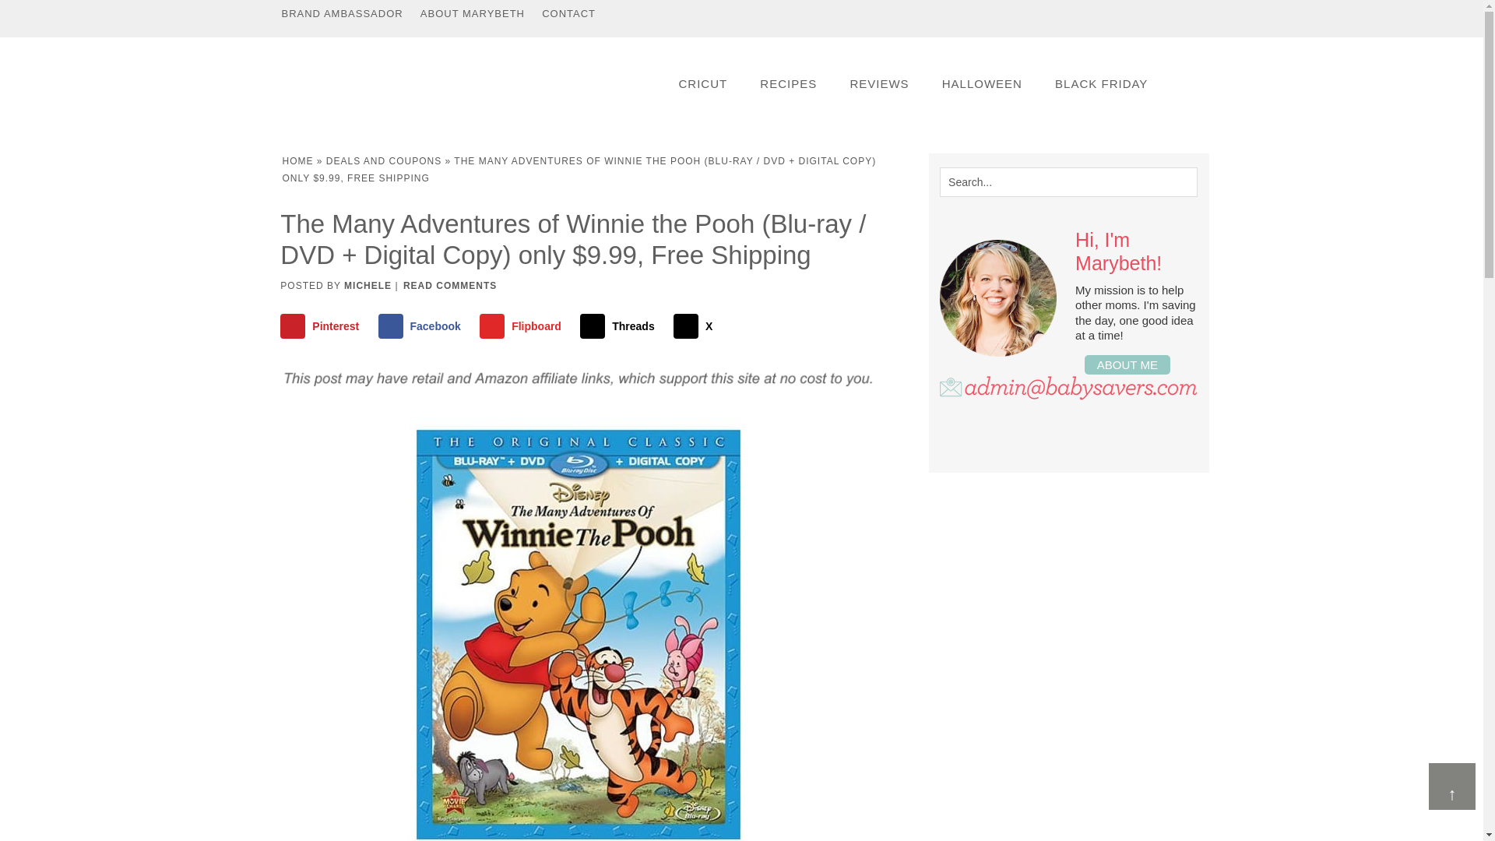  I want to click on Share on X, so click(696, 325).